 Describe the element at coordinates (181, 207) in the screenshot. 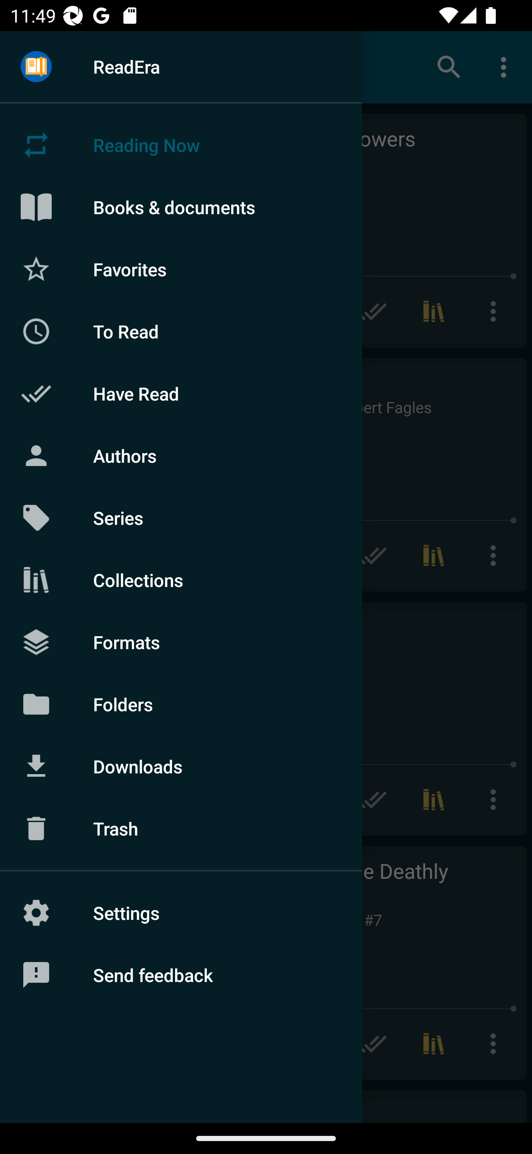

I see `Books & documents` at that location.